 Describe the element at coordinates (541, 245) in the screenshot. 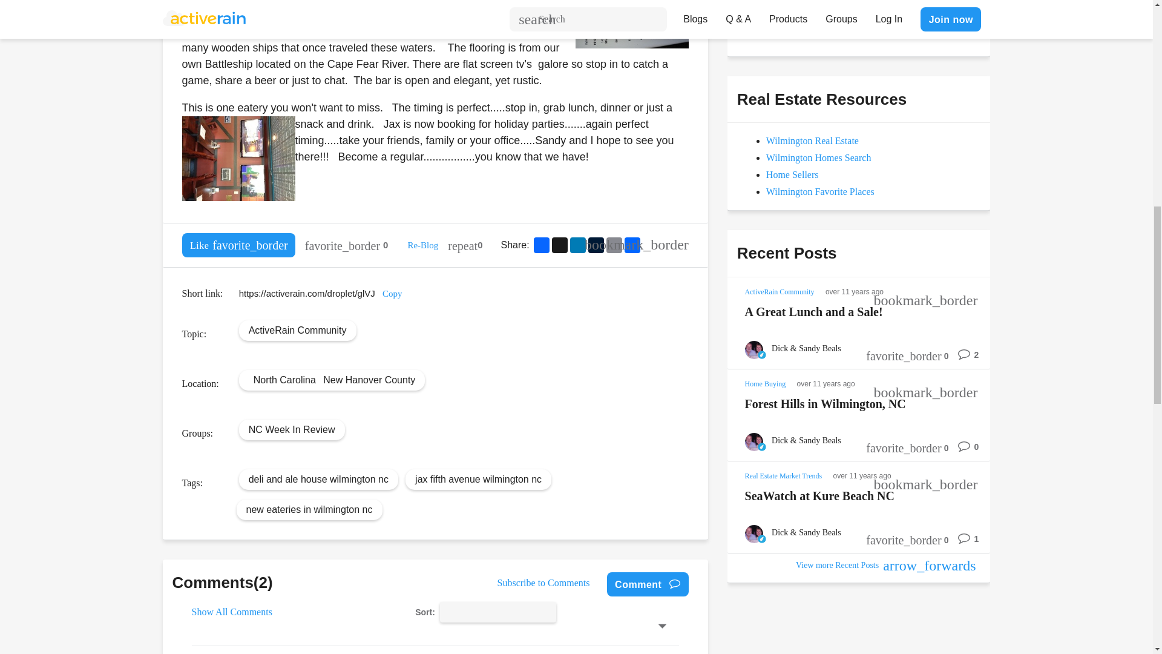

I see `Facebook` at that location.